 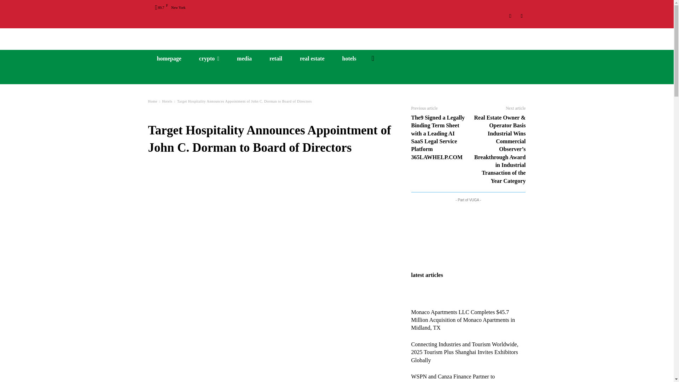 What do you see at coordinates (511, 16) in the screenshot?
I see `Instagram` at bounding box center [511, 16].